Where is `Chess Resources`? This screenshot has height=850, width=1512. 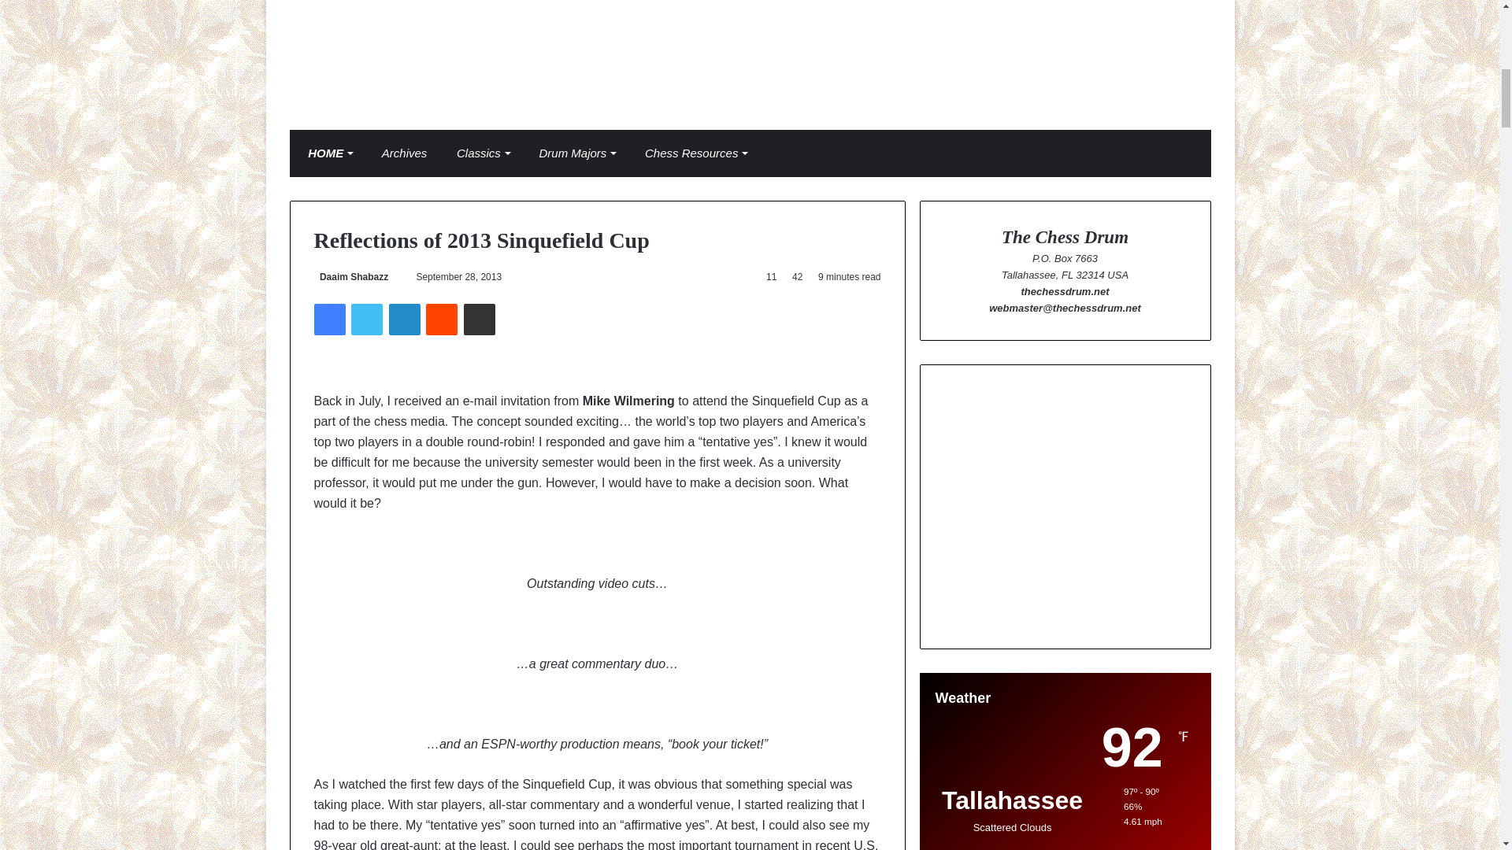 Chess Resources is located at coordinates (691, 153).